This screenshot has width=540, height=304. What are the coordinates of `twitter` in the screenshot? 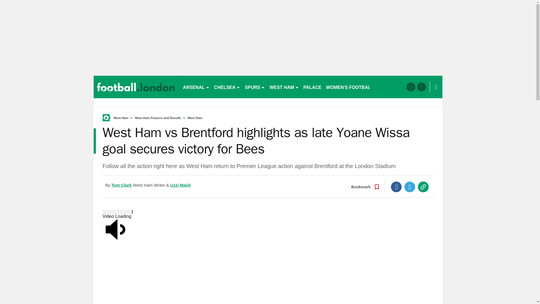 It's located at (421, 87).